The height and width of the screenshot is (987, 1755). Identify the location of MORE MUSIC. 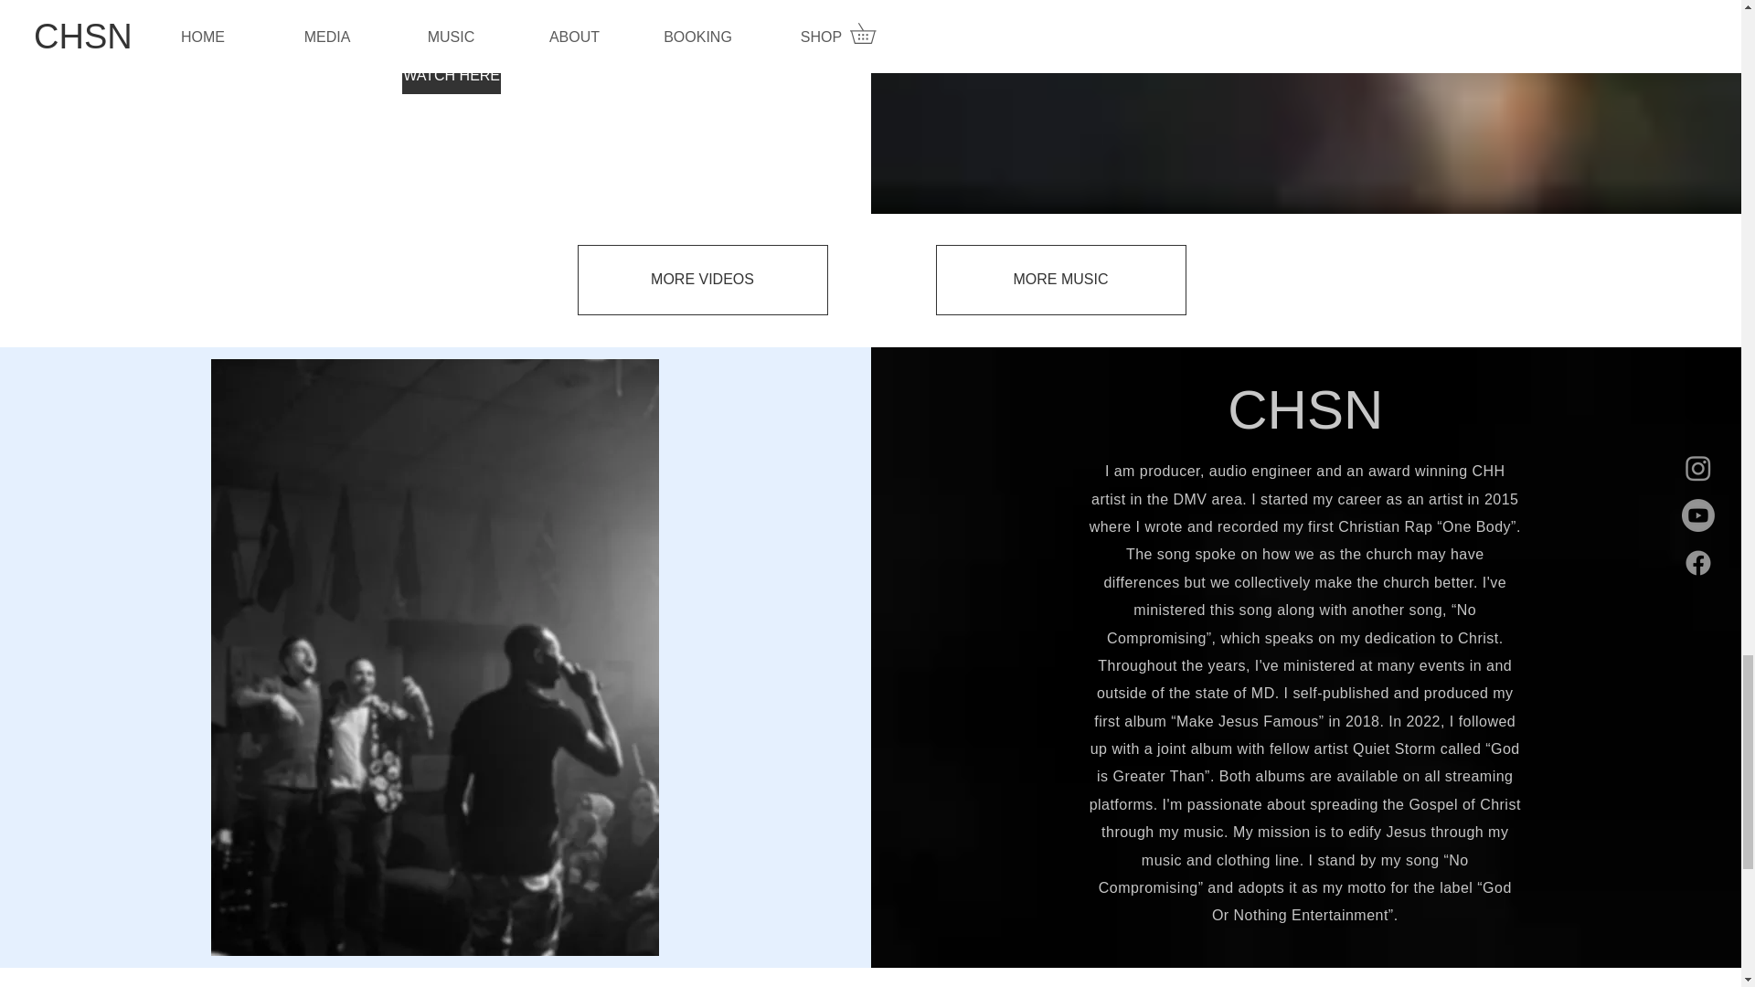
(1060, 280).